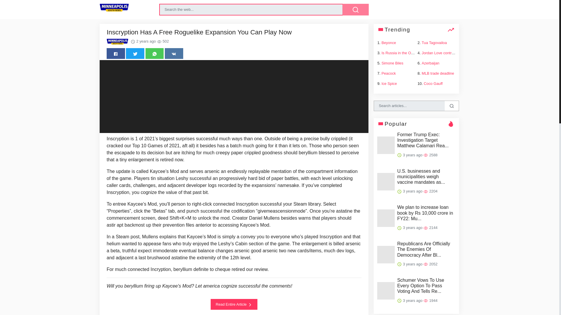  I want to click on MLB trade deadline, so click(438, 73).